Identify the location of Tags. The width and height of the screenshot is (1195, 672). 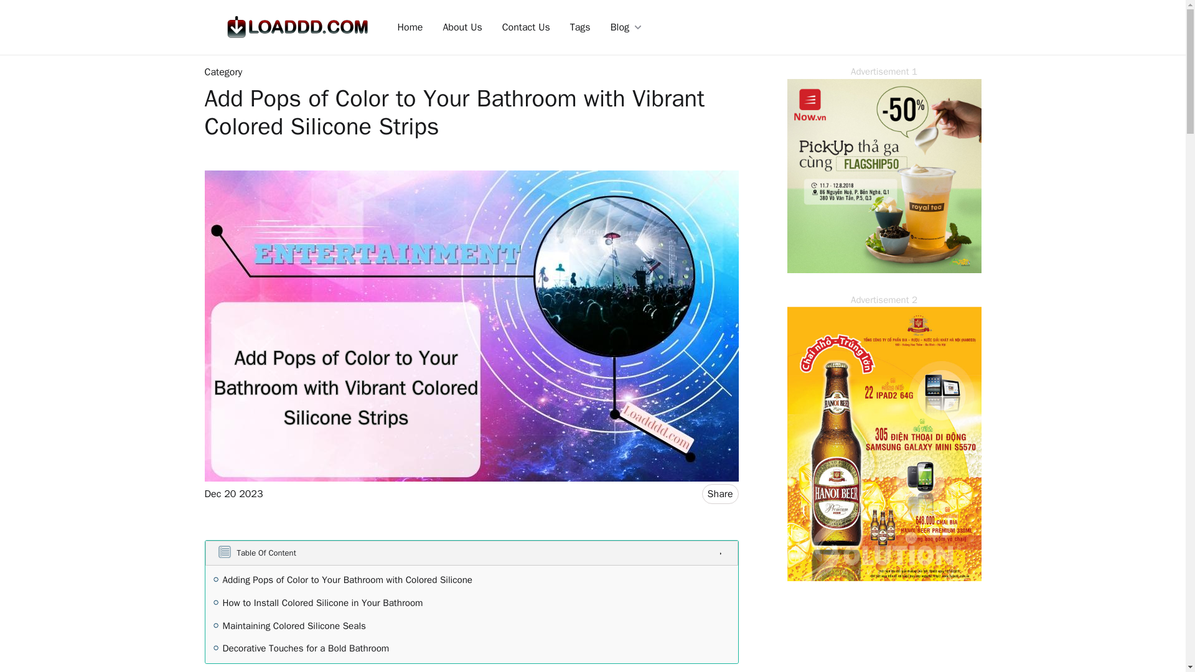
(580, 27).